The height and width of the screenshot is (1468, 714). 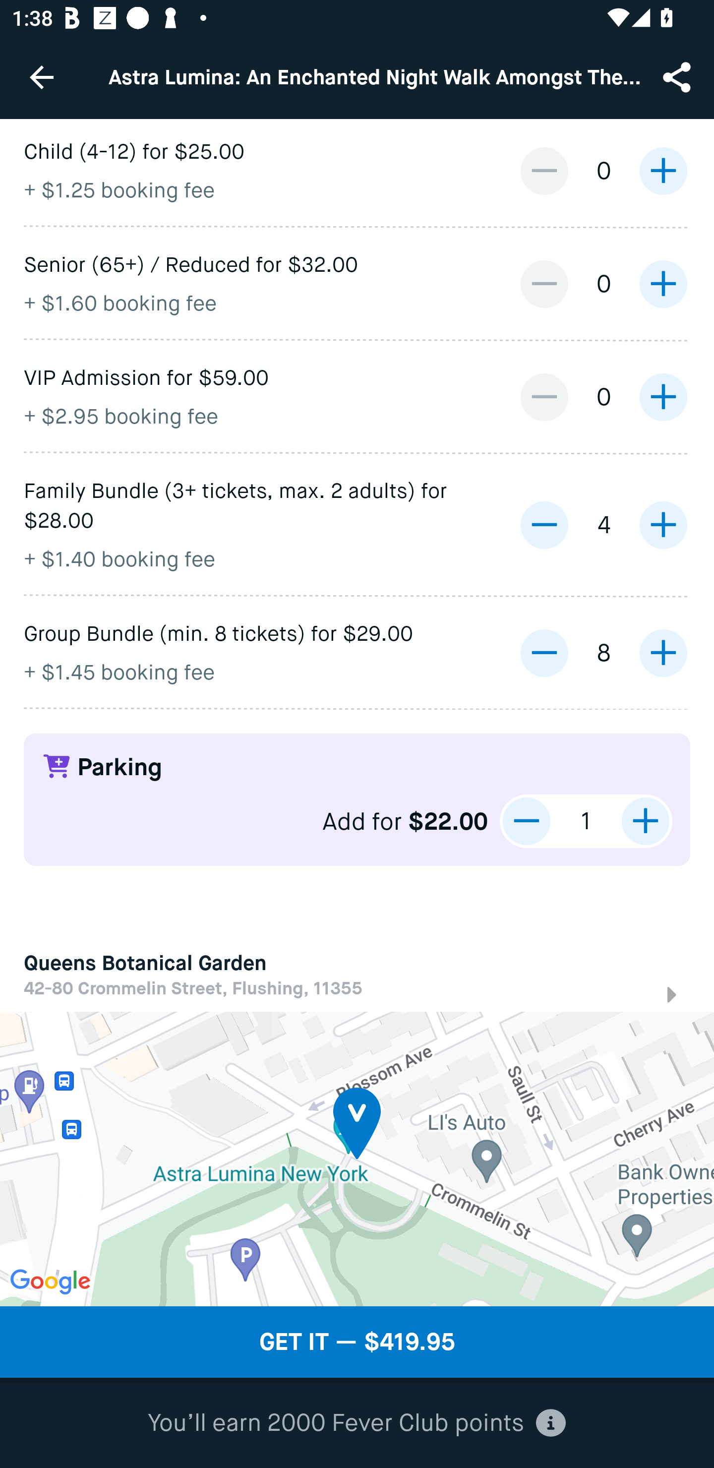 What do you see at coordinates (544, 397) in the screenshot?
I see `decrease` at bounding box center [544, 397].